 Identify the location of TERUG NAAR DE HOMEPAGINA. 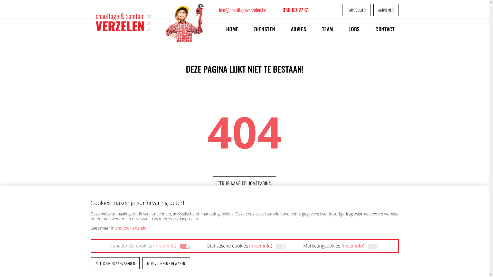
(244, 183).